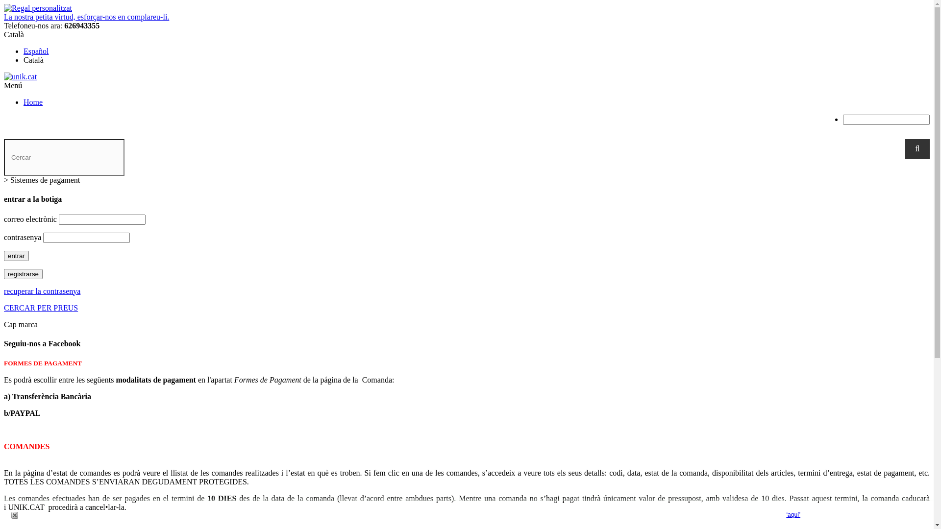 Image resolution: width=941 pixels, height=529 pixels. Describe the element at coordinates (15, 515) in the screenshot. I see ` ` at that location.